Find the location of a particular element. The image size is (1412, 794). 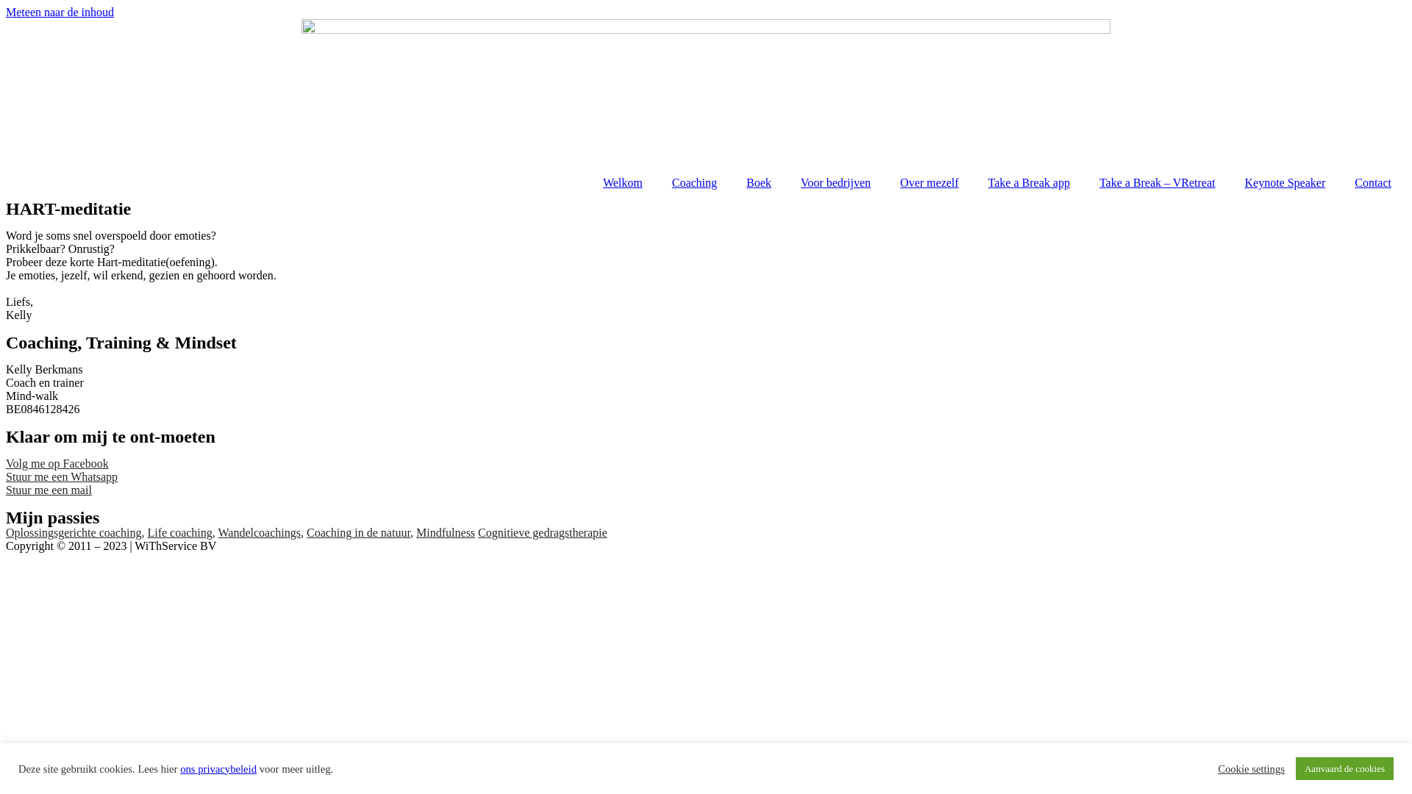

Meteen naar de inhoud is located at coordinates (60, 12).